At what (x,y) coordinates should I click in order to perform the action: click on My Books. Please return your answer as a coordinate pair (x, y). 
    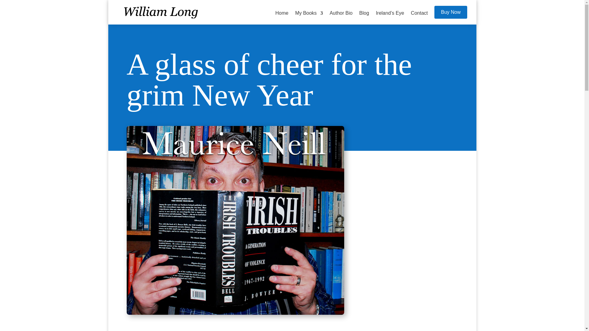
    Looking at the image, I should click on (309, 17).